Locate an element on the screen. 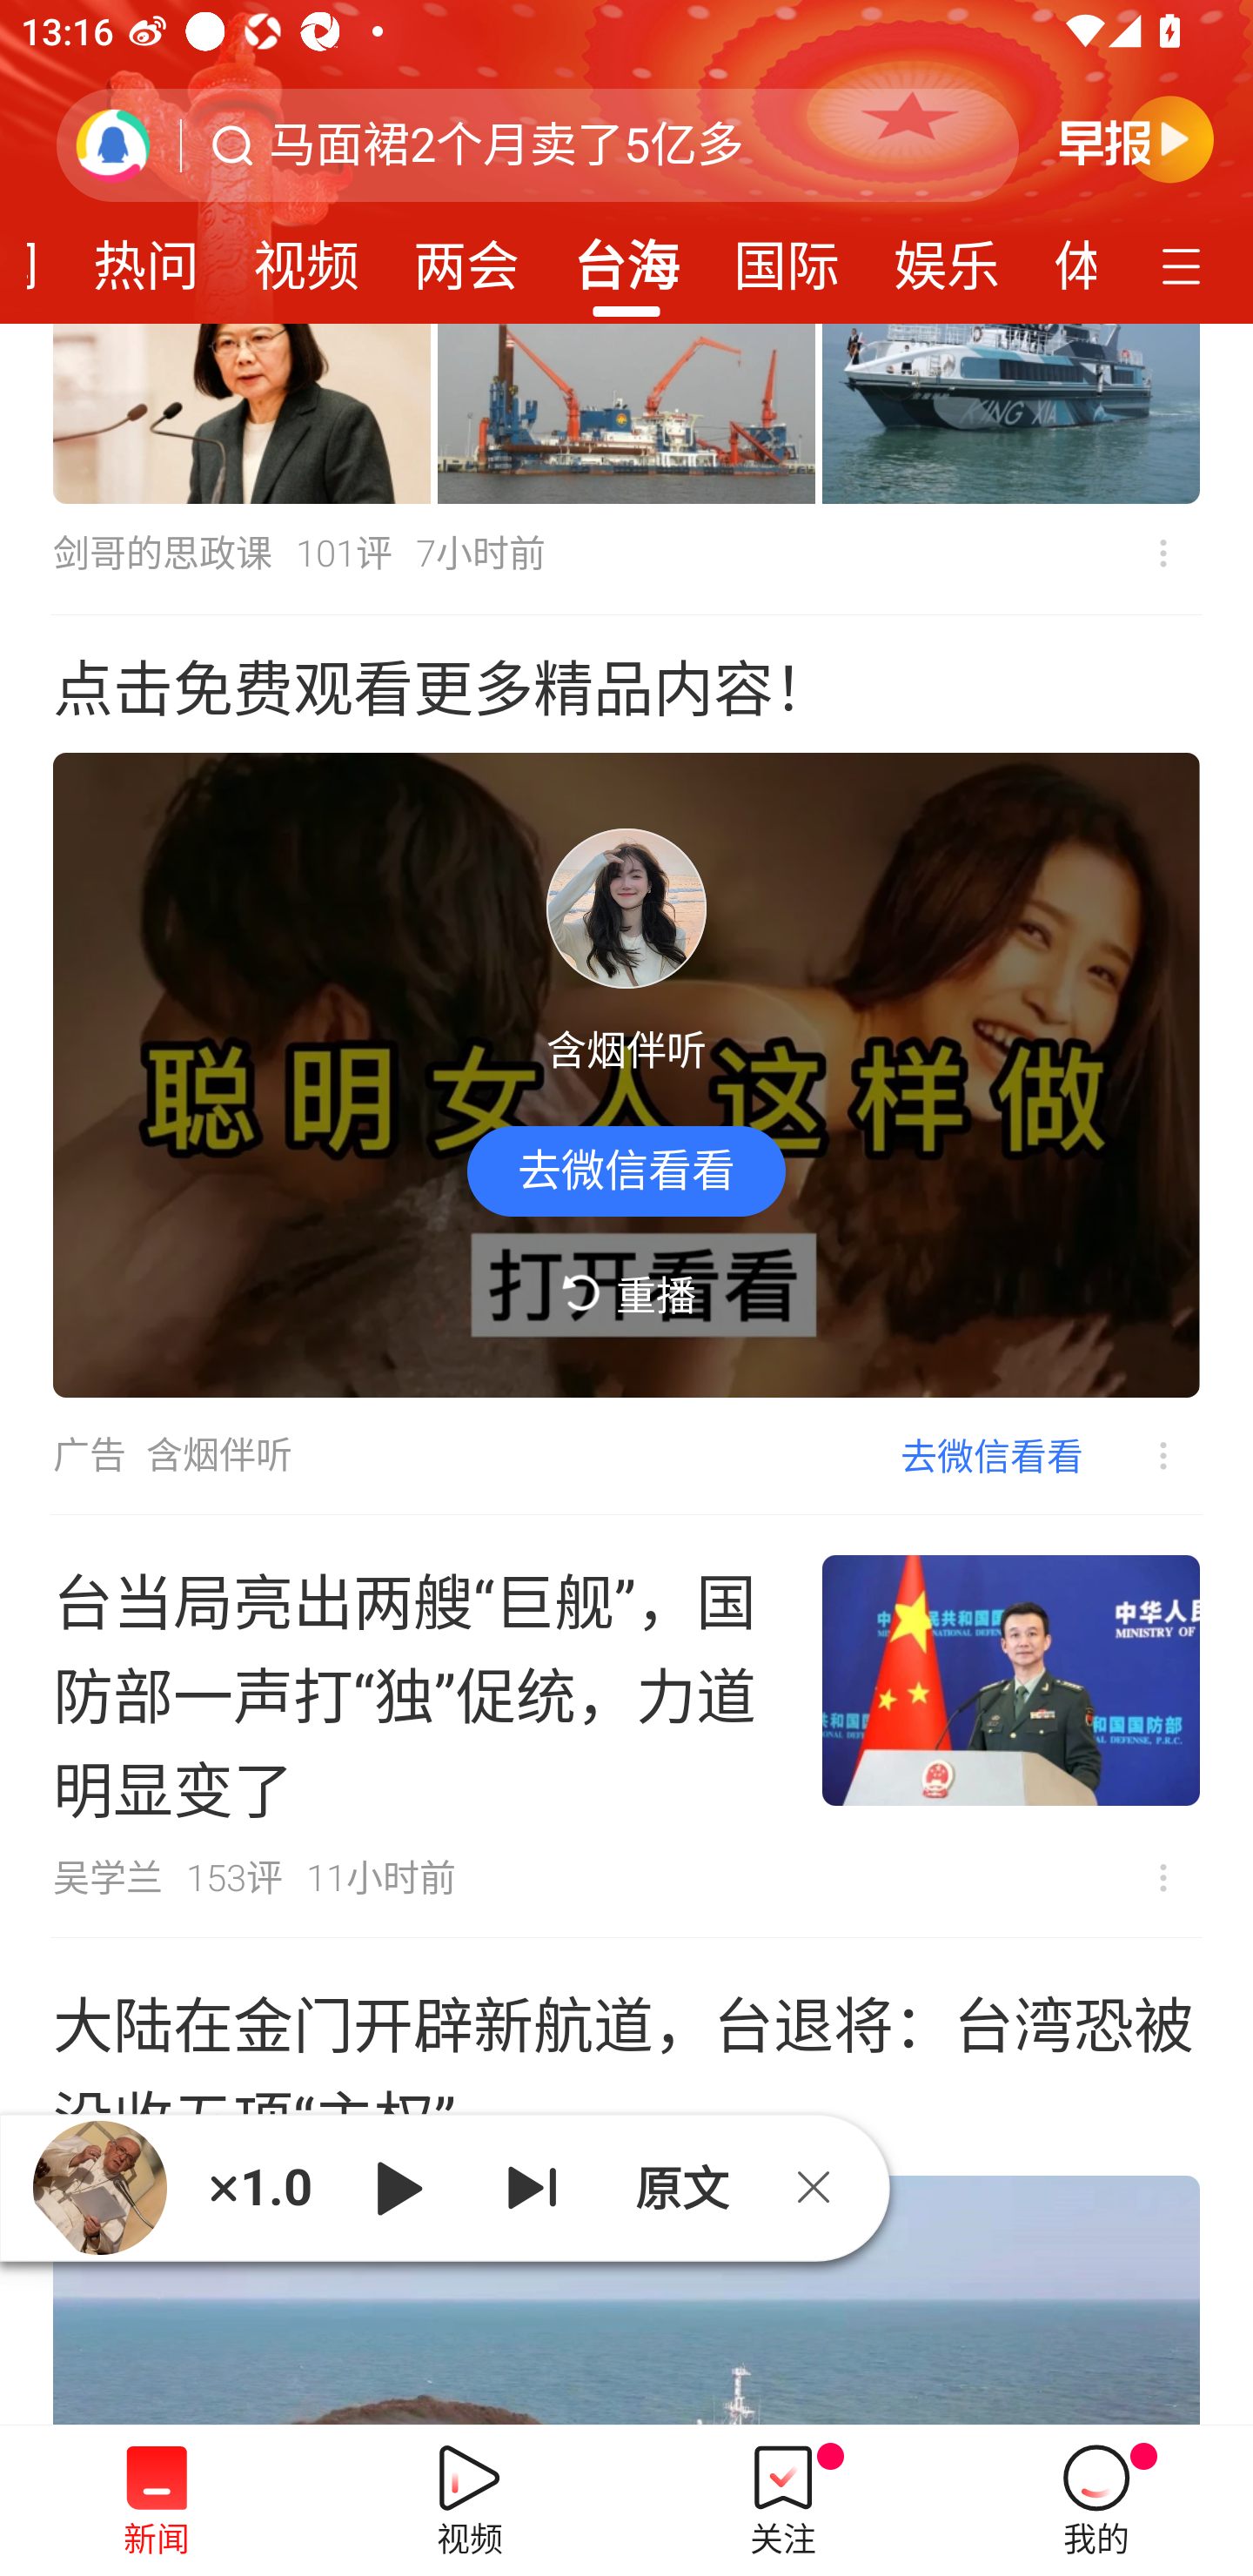  大陆在金门开辟新航道，台退将：台湾恐被没收五项“主权” is located at coordinates (626, 2181).